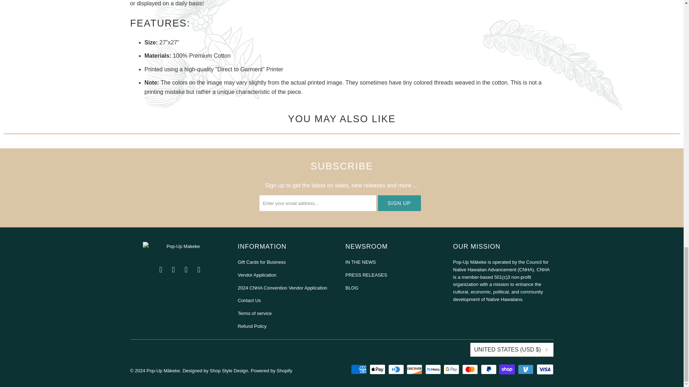 The height and width of the screenshot is (387, 689). What do you see at coordinates (507, 369) in the screenshot?
I see `Shop Pay` at bounding box center [507, 369].